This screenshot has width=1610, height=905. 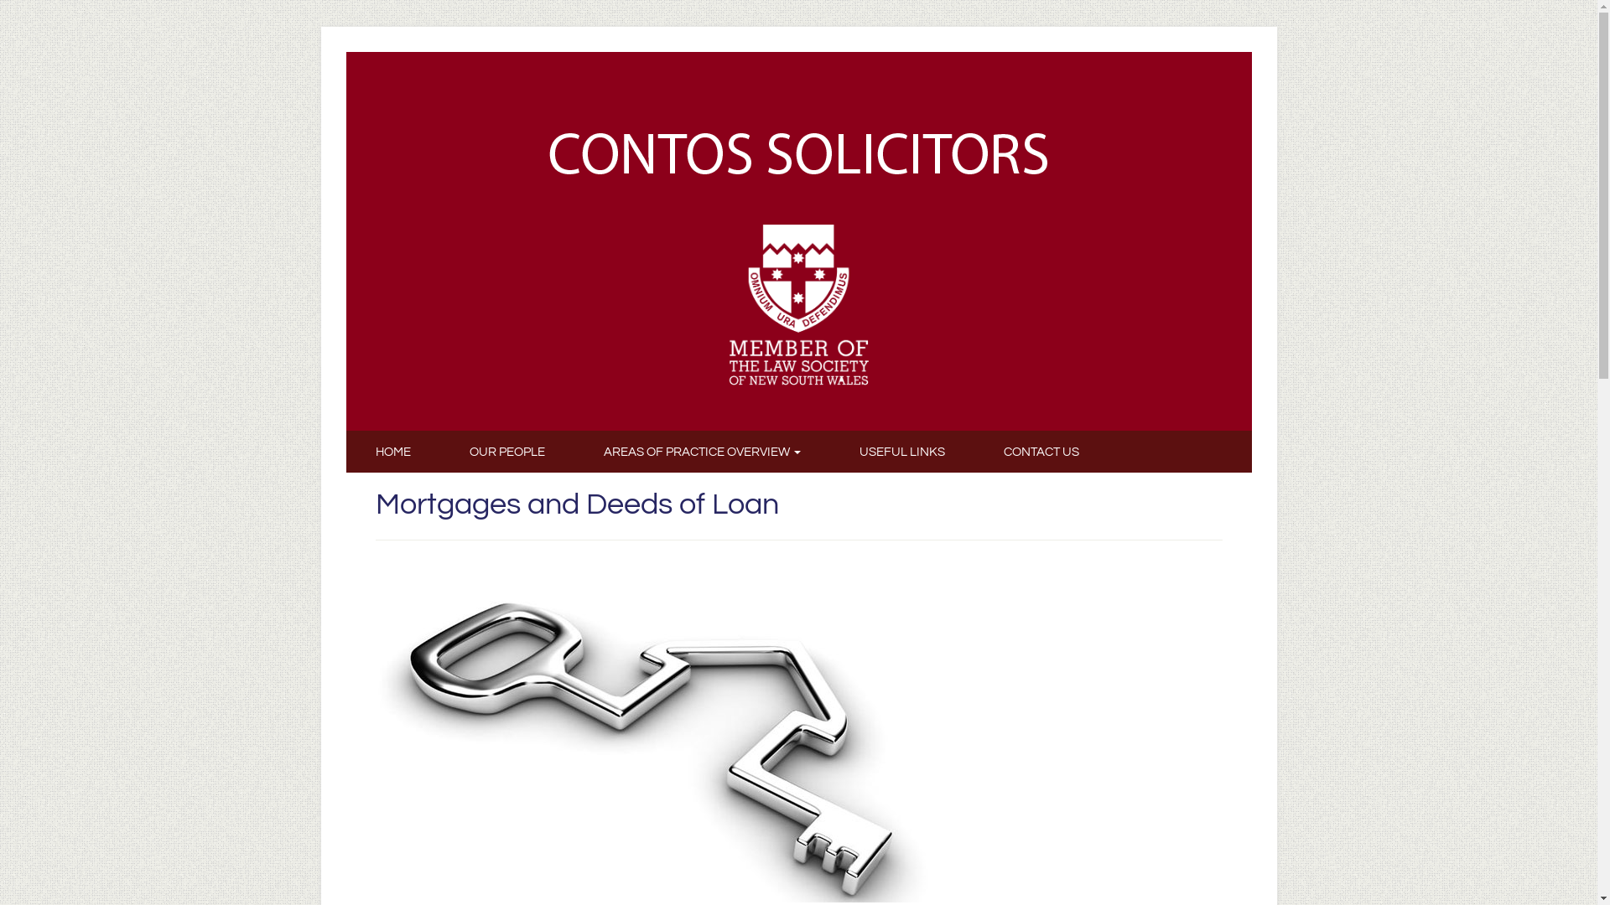 I want to click on Search, so click(x=44, y=19).